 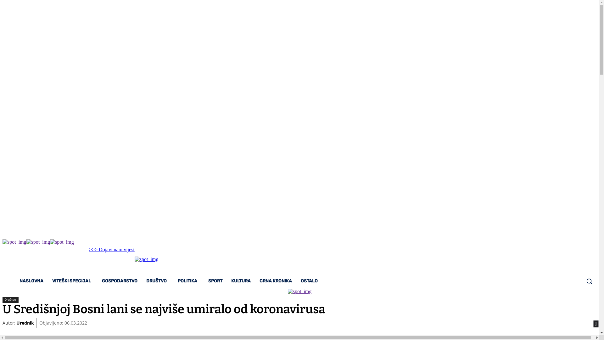 I want to click on OSTALO, so click(x=310, y=281).